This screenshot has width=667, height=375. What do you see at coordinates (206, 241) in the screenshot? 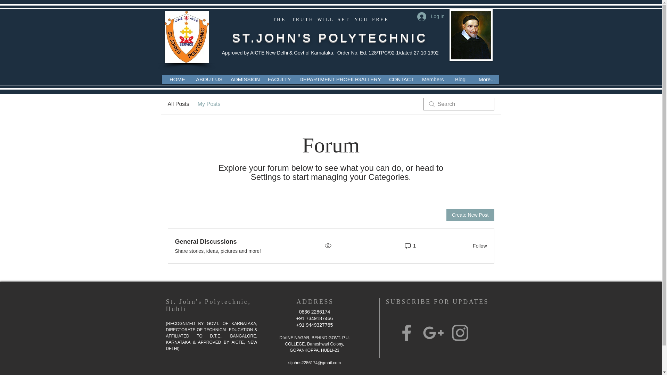
I see `General Discussions` at bounding box center [206, 241].